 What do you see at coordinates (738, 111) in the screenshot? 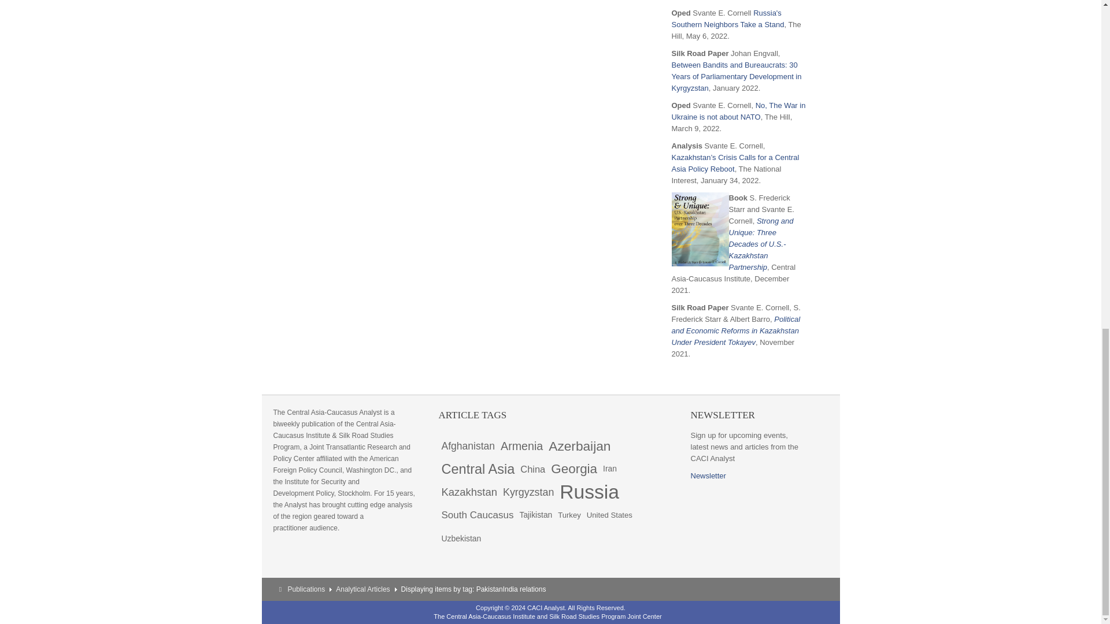
I see `No, The War in Ukraine is not about NATO` at bounding box center [738, 111].